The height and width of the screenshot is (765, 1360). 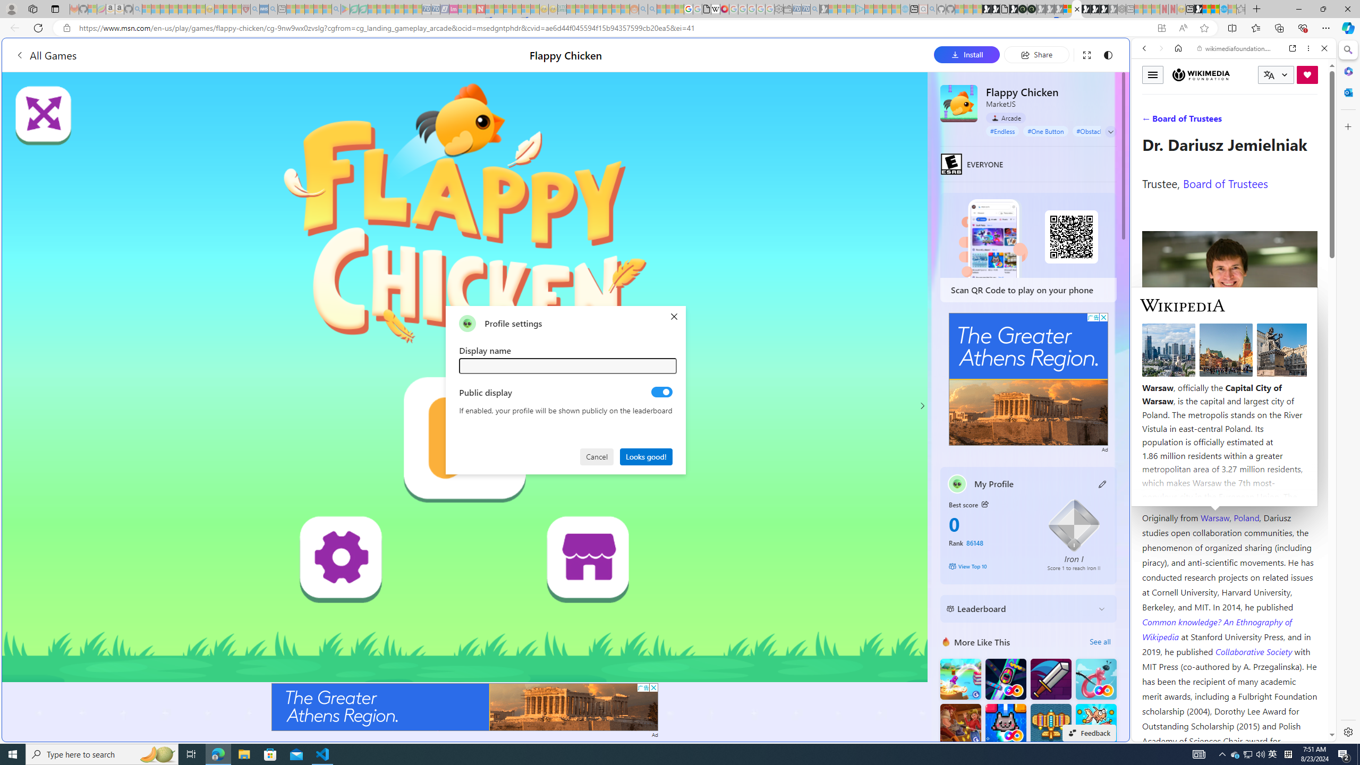 What do you see at coordinates (1050, 724) in the screenshot?
I see `Atlantic Sky Hunter` at bounding box center [1050, 724].